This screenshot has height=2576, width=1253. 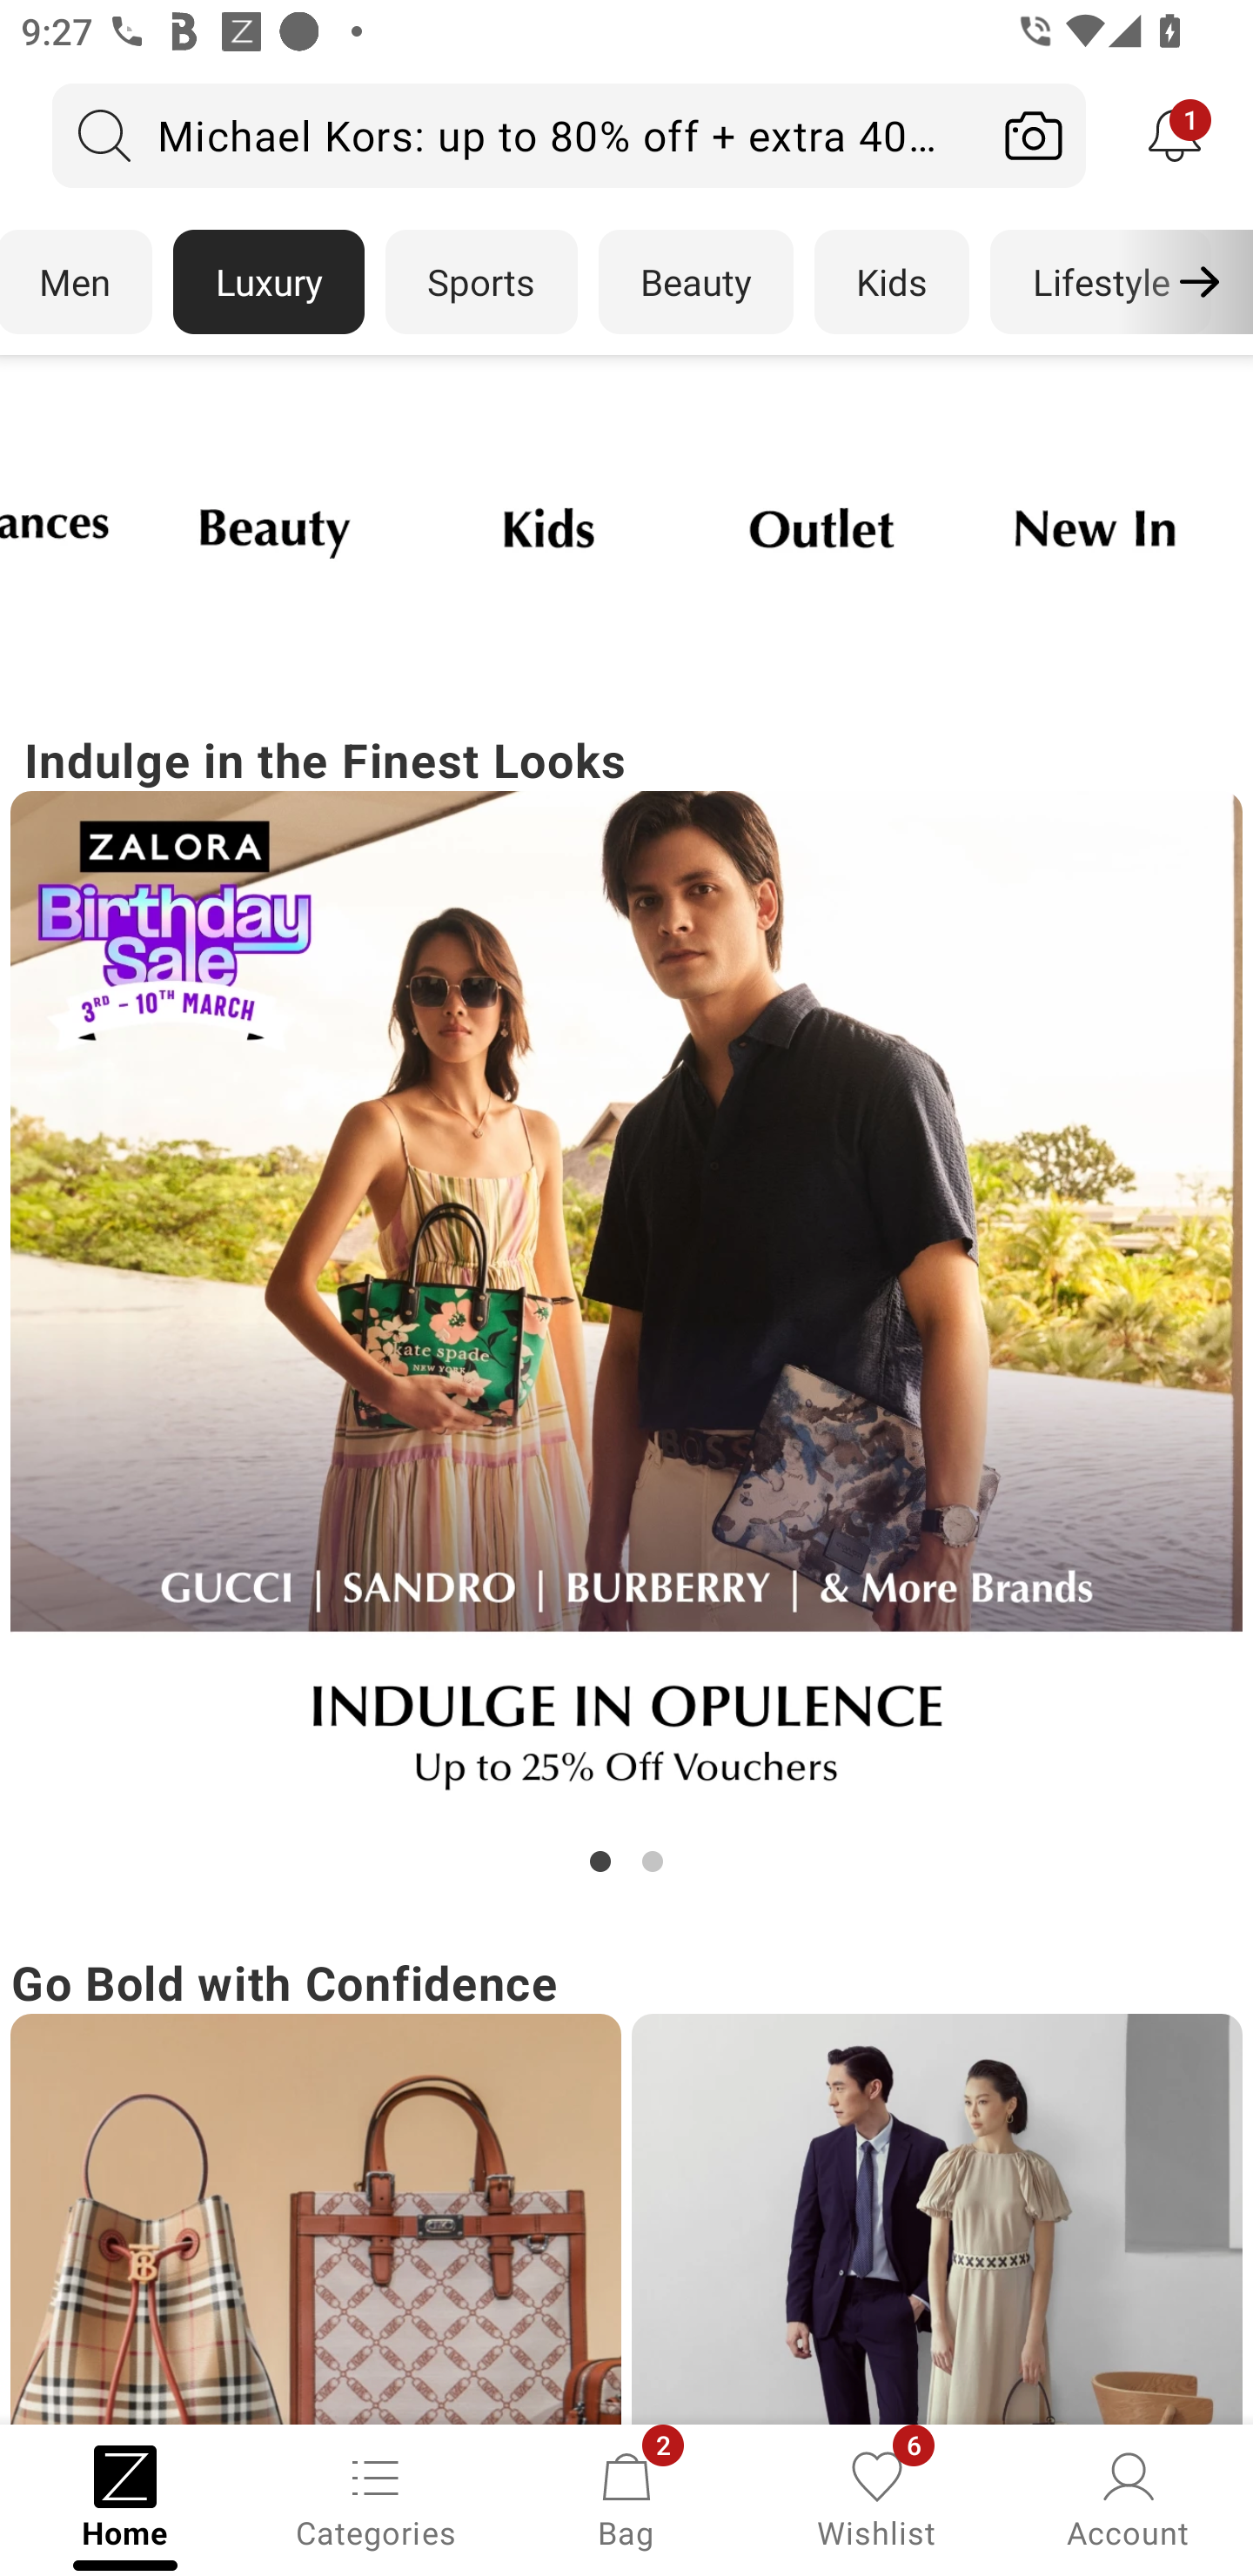 I want to click on Campaign banner, so click(x=275, y=527).